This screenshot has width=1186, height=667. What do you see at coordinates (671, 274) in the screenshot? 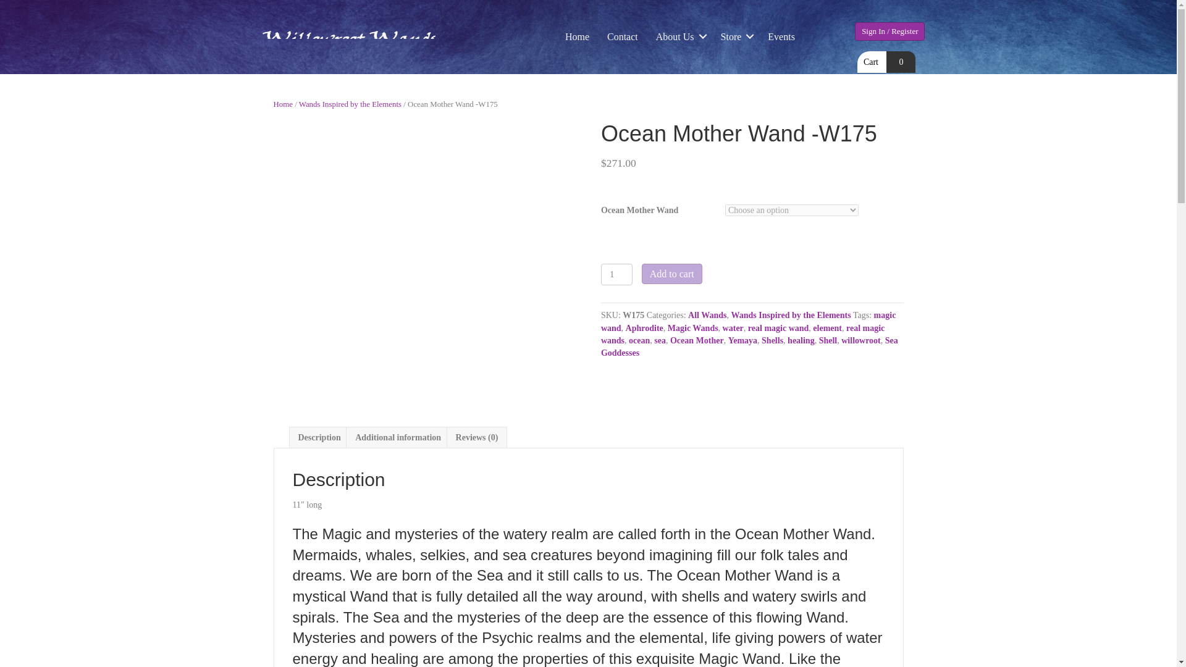
I see `Add to cart` at bounding box center [671, 274].